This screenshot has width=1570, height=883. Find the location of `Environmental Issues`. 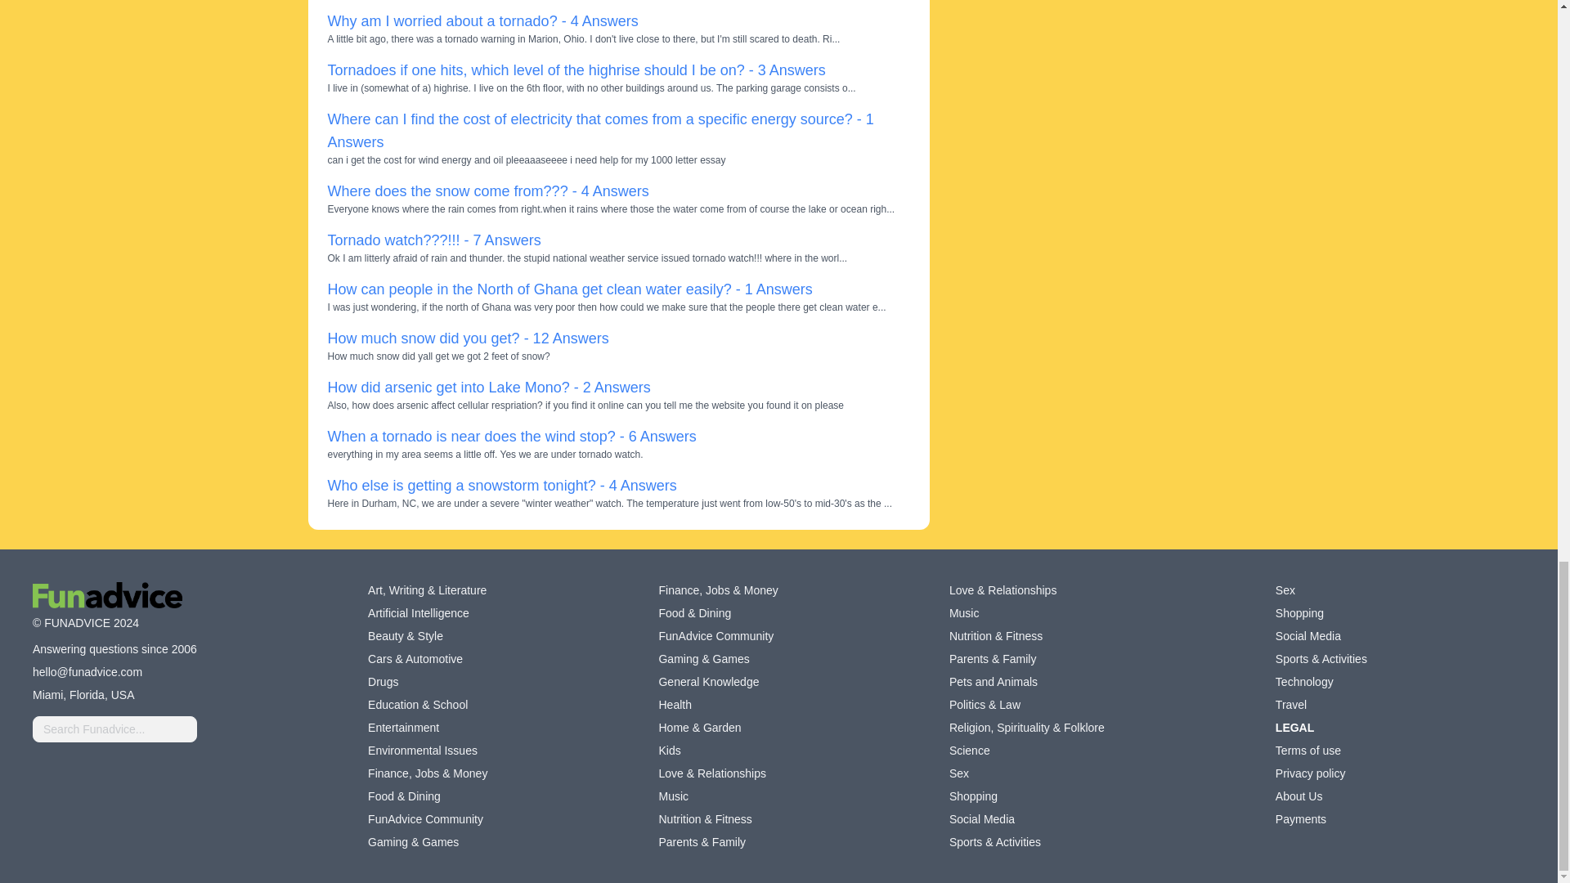

Environmental Issues is located at coordinates (422, 751).